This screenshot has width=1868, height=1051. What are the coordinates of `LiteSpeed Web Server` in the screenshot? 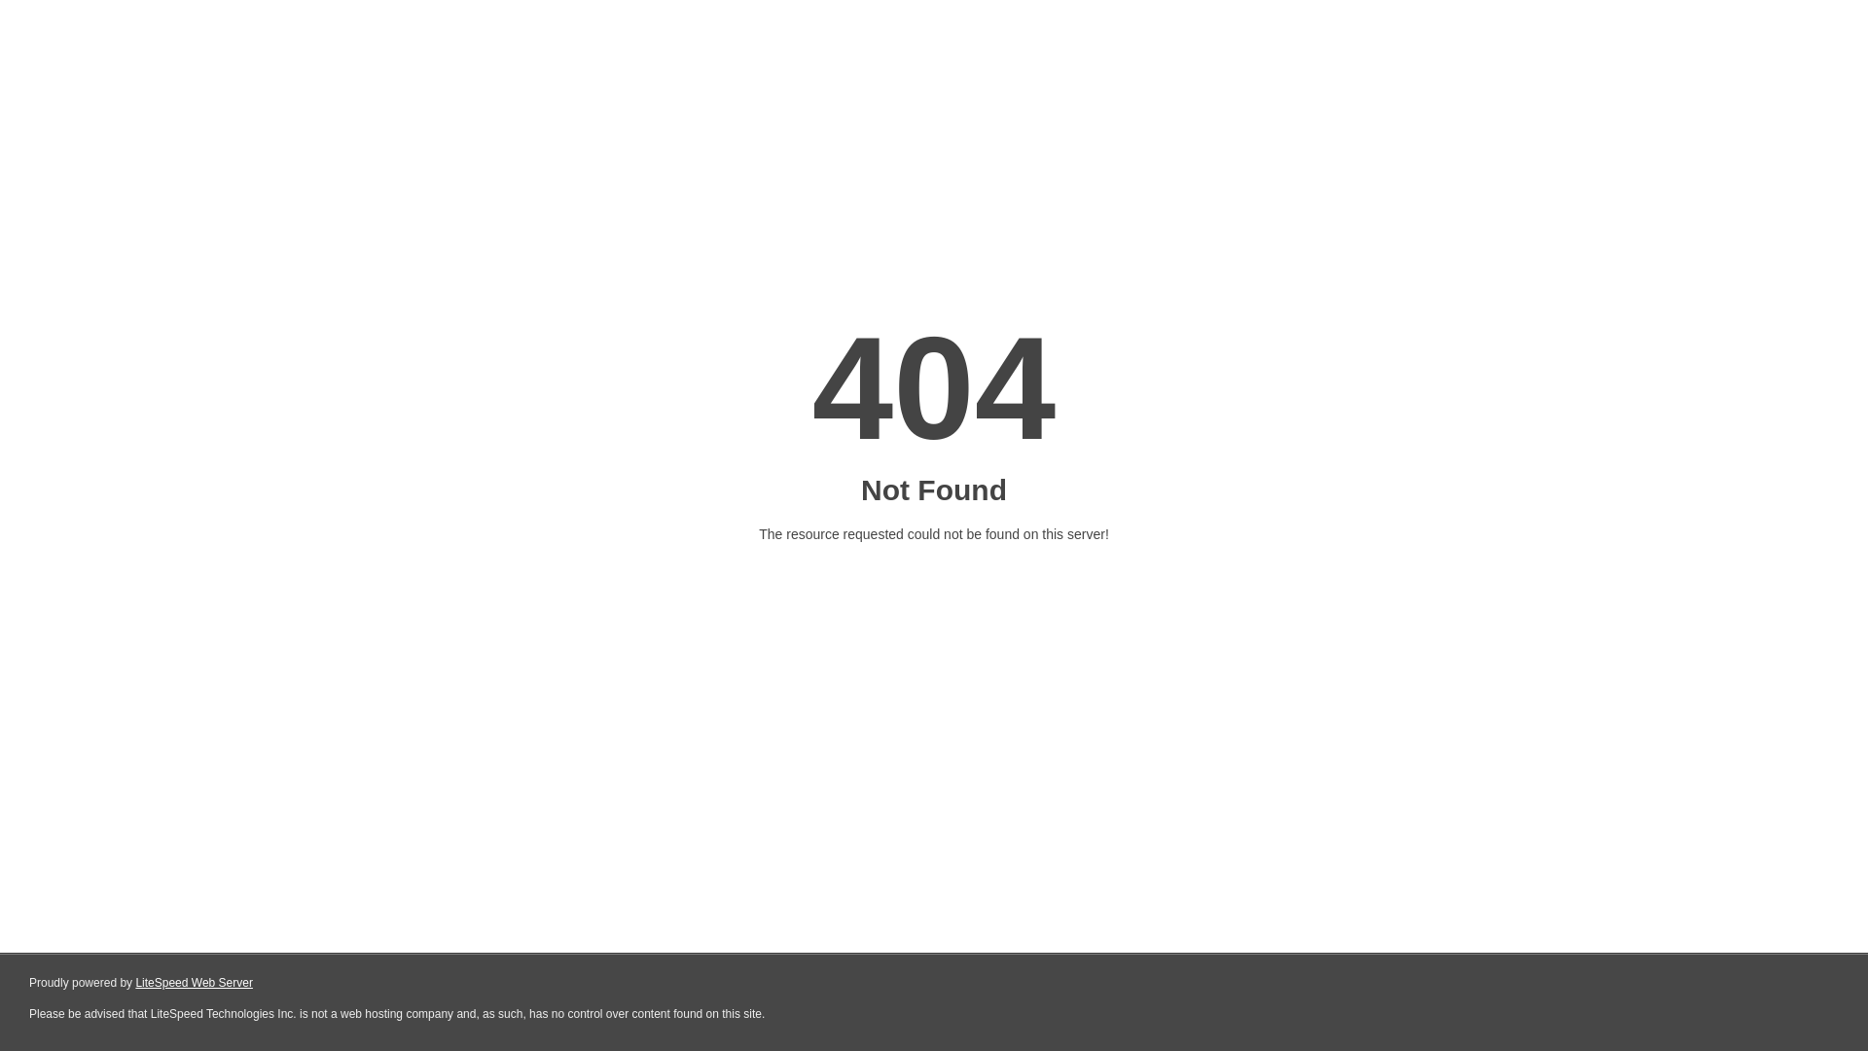 It's located at (195, 983).